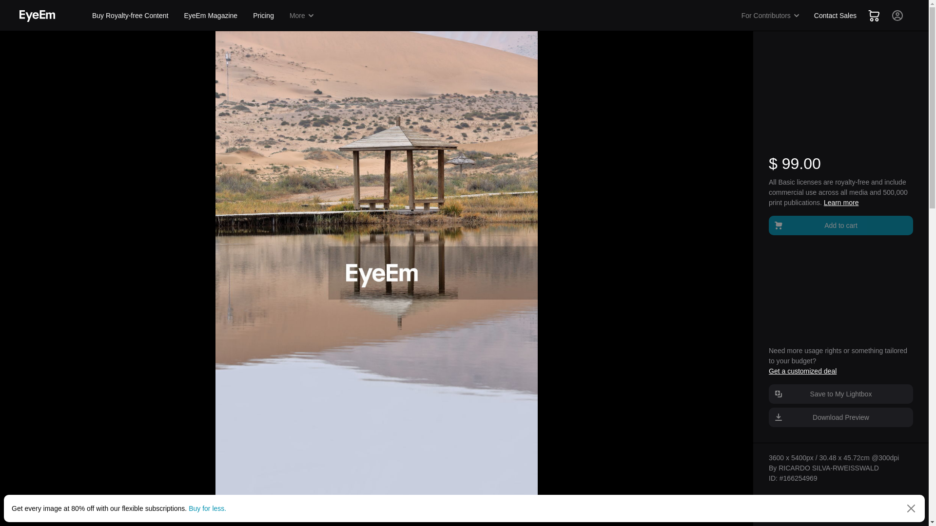 This screenshot has width=936, height=526. I want to click on Save to My Lightbox, so click(840, 394).